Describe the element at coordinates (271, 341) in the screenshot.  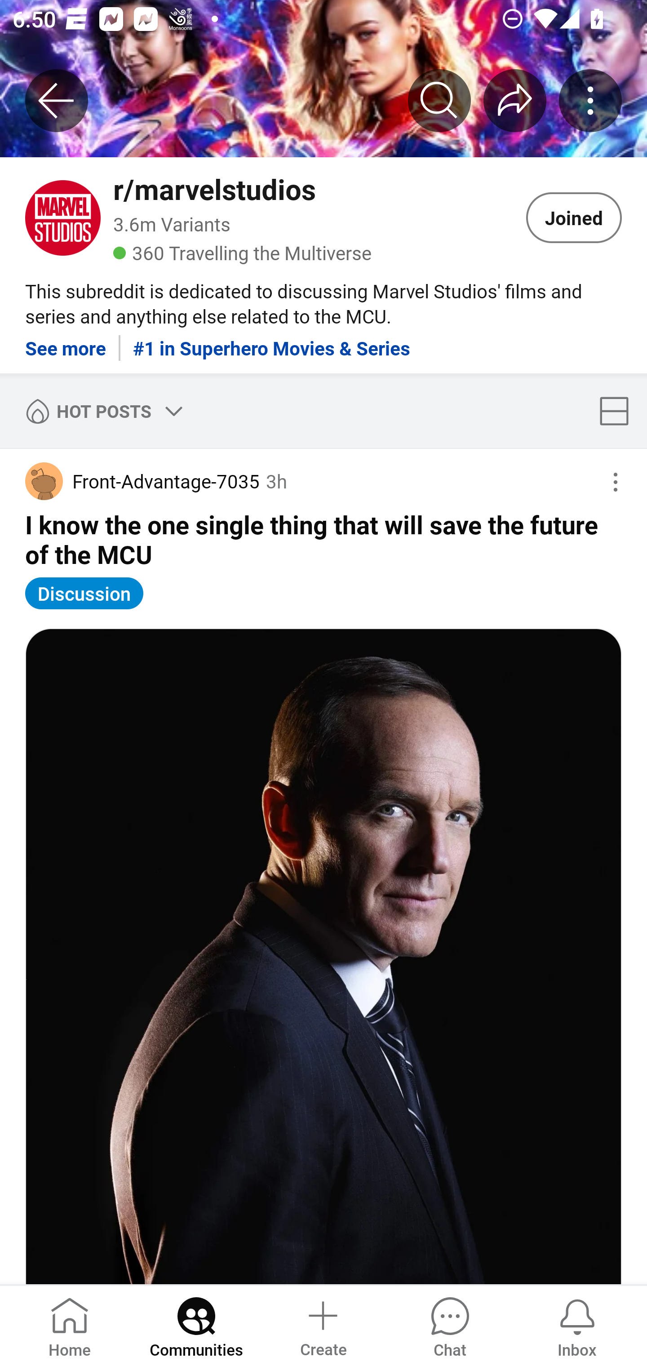
I see `#1 in Superhero Movies & Series` at that location.